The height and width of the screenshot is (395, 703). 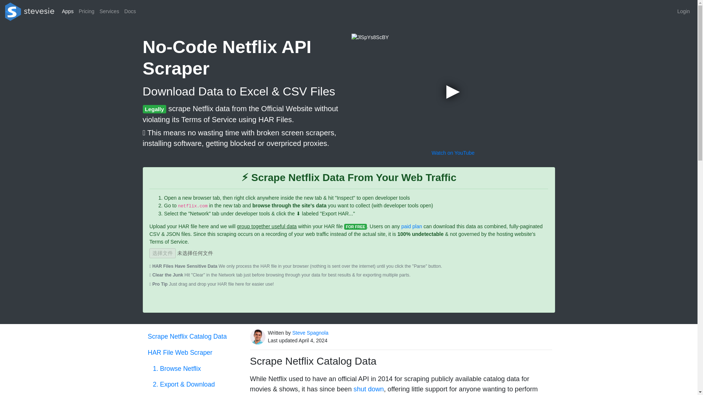 What do you see at coordinates (196, 369) in the screenshot?
I see `1. Browse Netflix` at bounding box center [196, 369].